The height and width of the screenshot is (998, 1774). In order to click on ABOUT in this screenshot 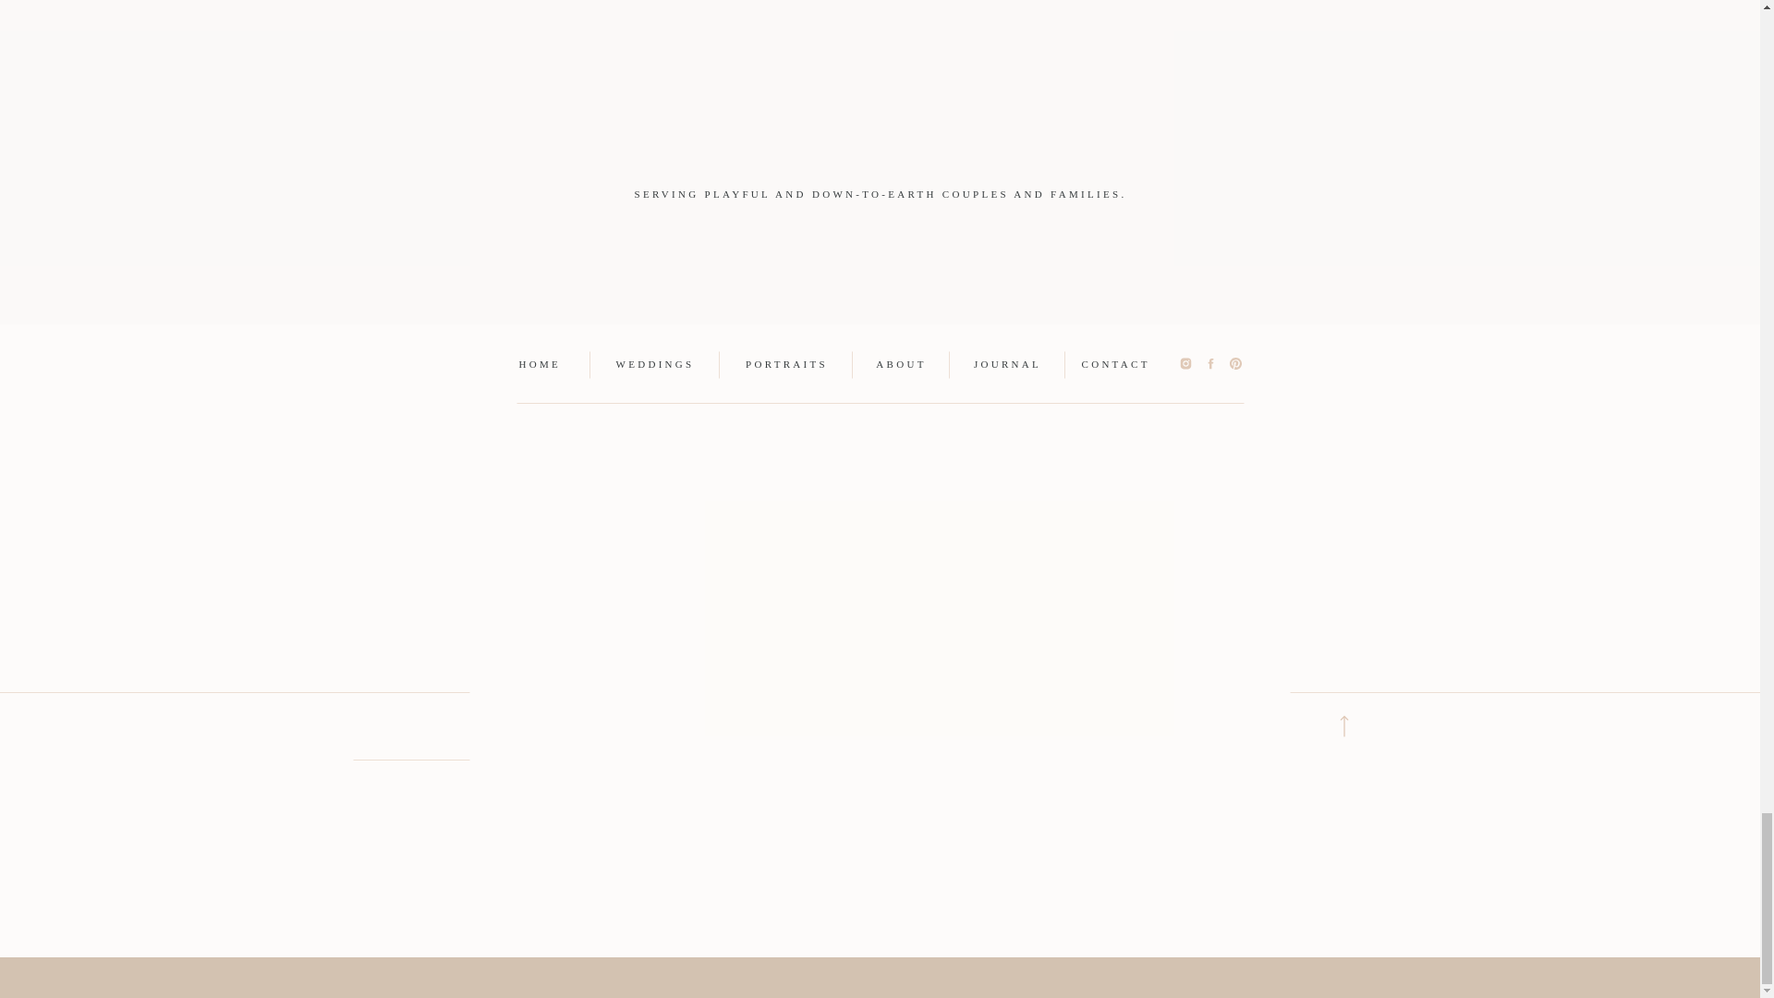, I will do `click(900, 362)`.